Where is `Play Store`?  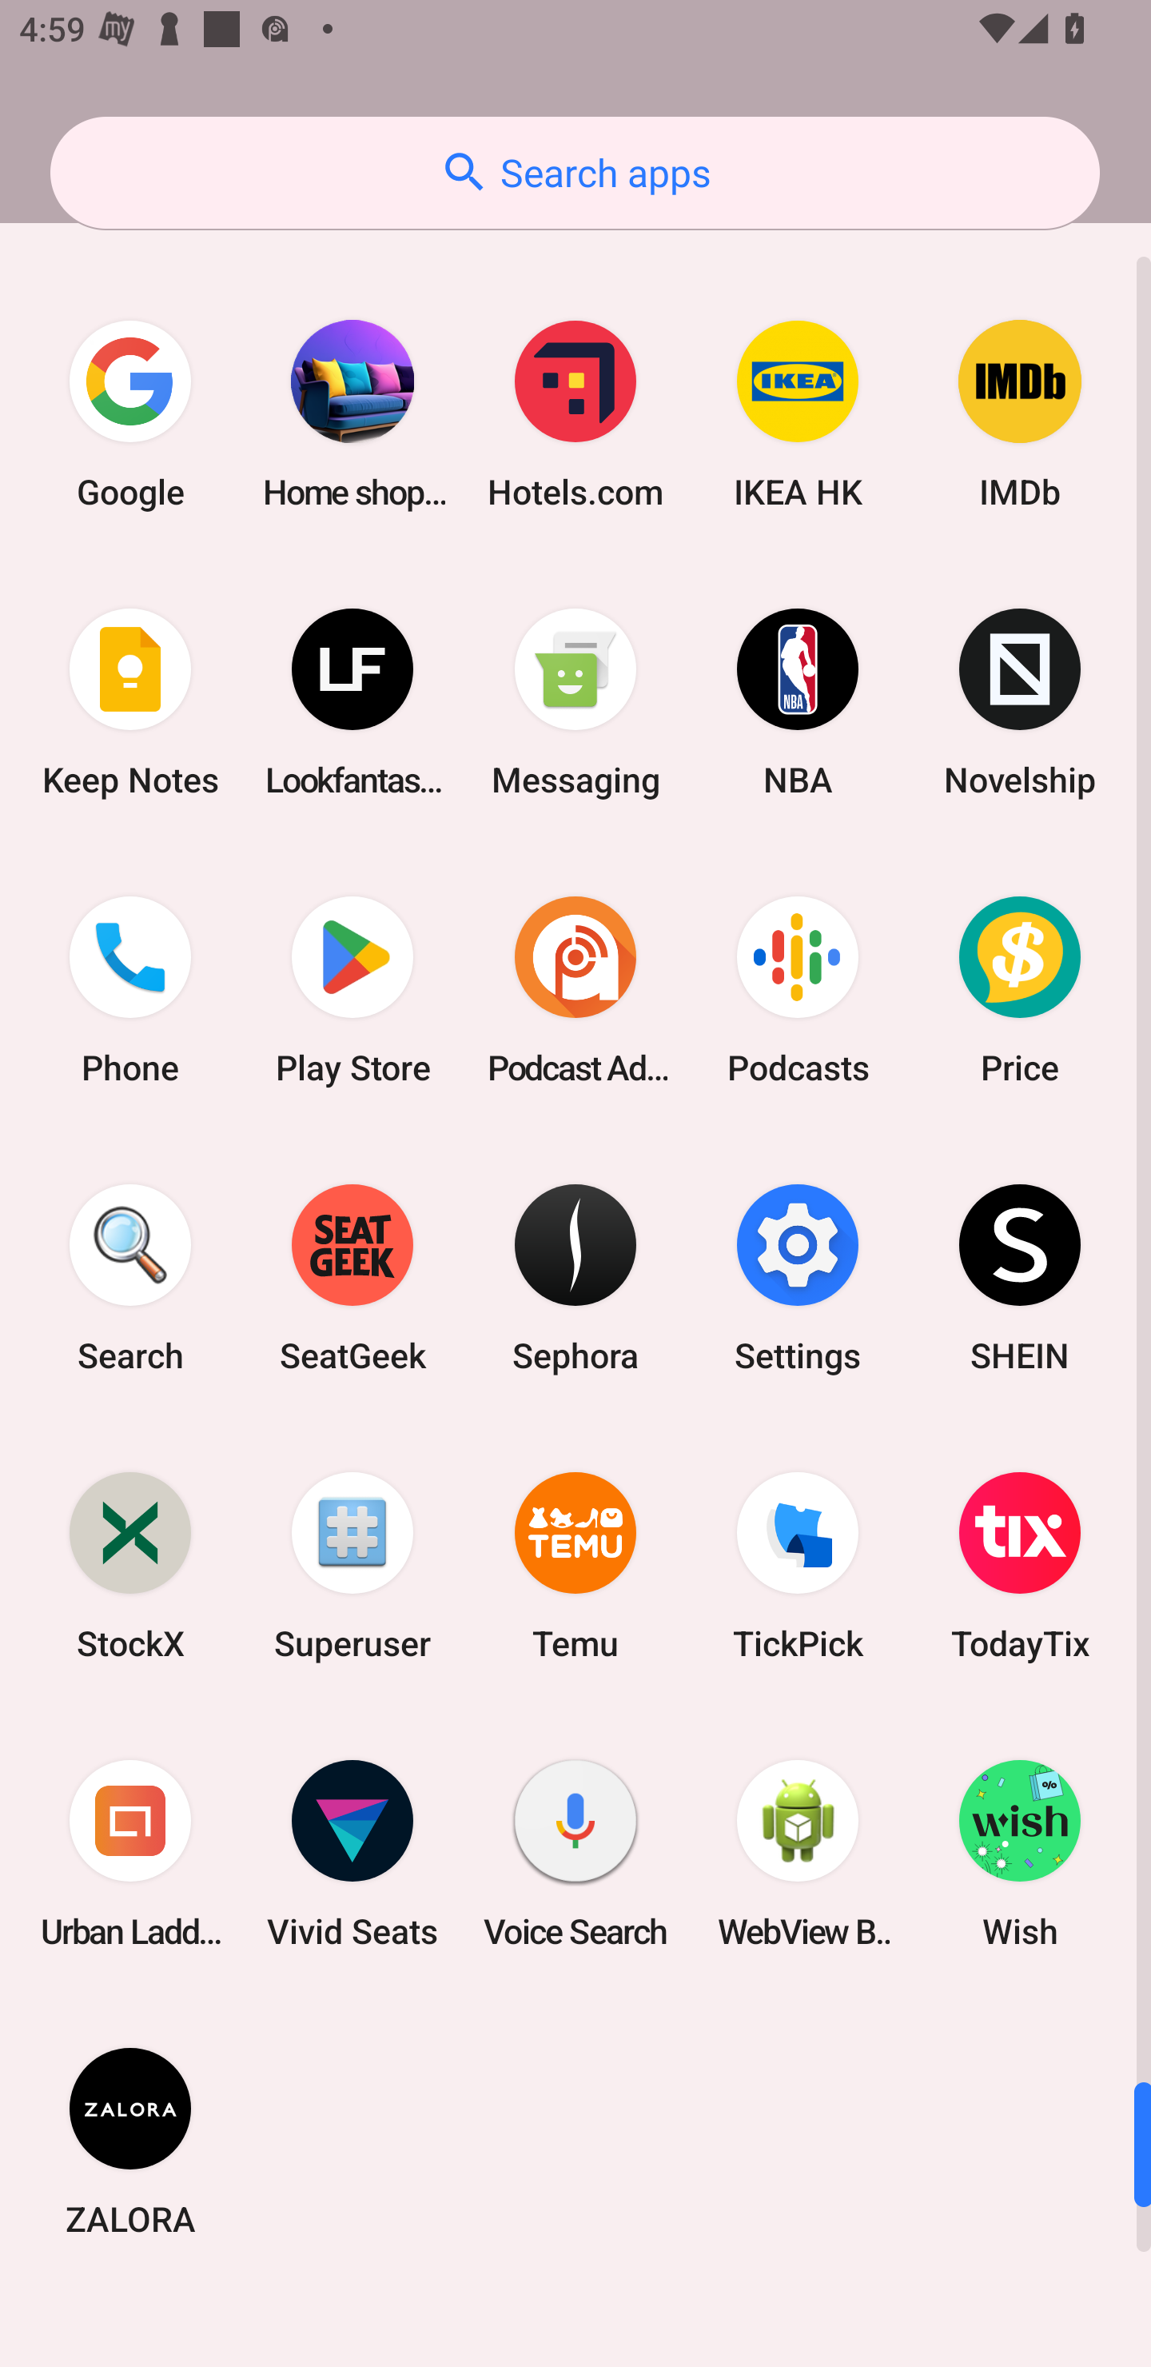
Play Store is located at coordinates (352, 988).